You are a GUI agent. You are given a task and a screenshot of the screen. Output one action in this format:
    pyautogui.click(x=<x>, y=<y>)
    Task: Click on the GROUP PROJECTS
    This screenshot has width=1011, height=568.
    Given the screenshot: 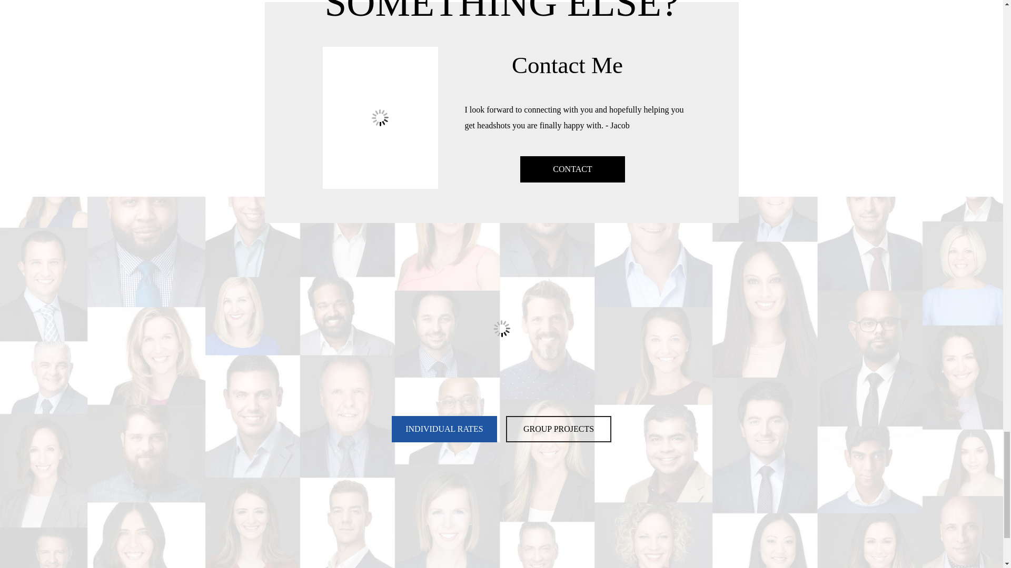 What is the action you would take?
    pyautogui.click(x=559, y=429)
    